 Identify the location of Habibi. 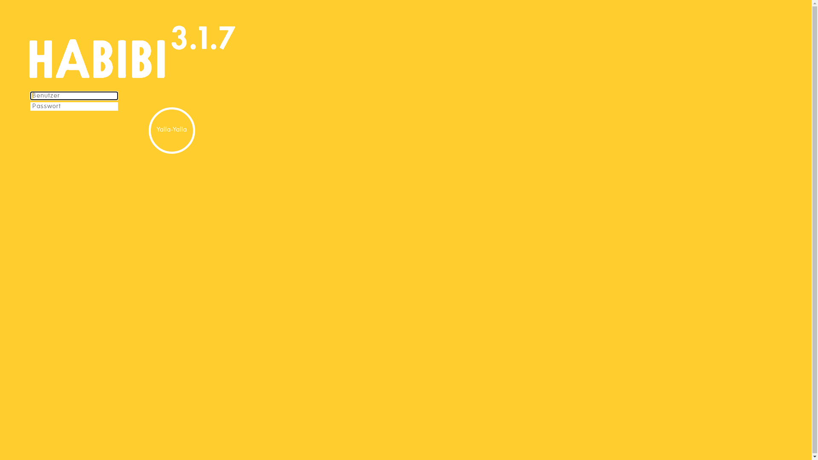
(203, 51).